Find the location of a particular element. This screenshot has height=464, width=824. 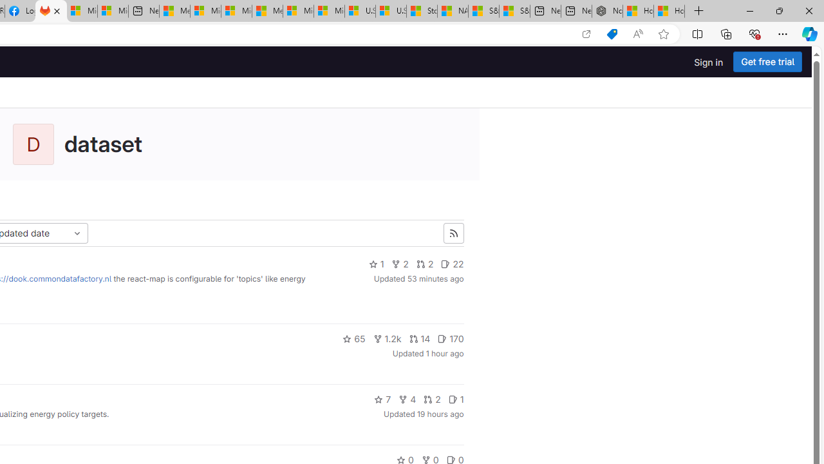

Minimize is located at coordinates (749, 10).